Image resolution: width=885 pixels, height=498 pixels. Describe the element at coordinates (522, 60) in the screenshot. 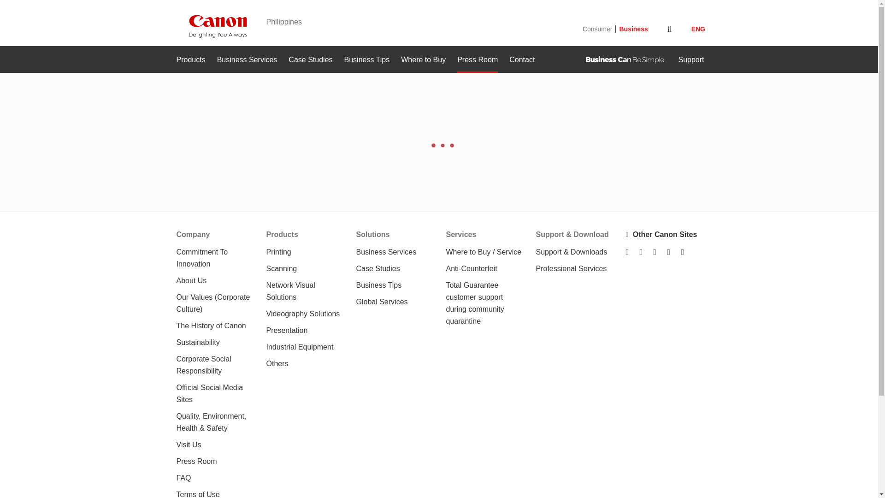

I see `Contact` at that location.